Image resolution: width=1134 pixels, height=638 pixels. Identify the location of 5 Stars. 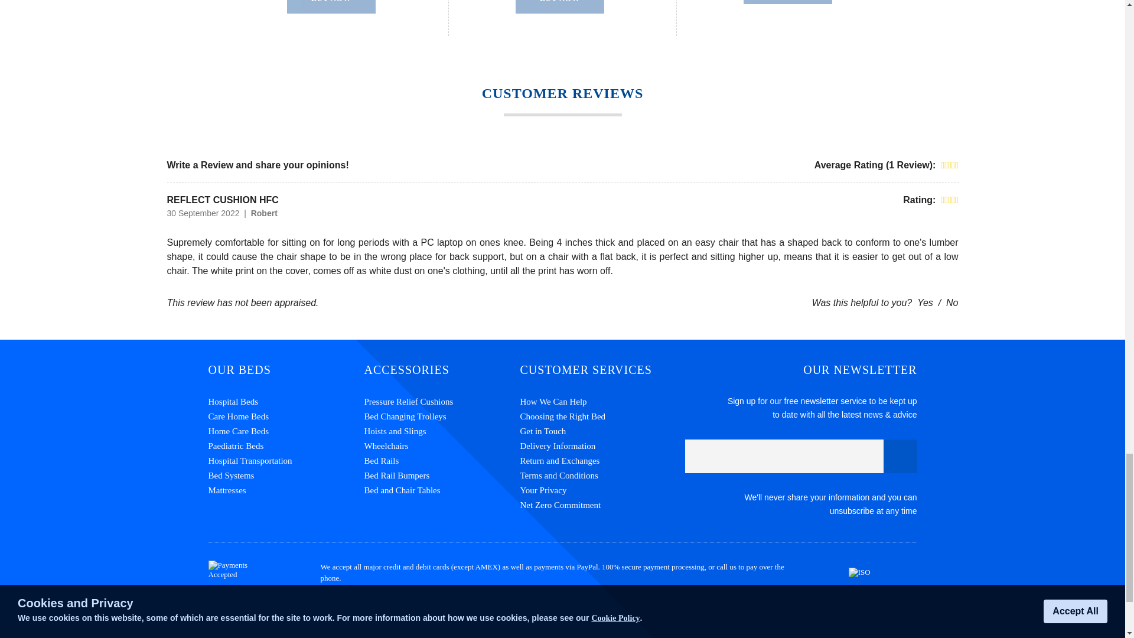
(950, 165).